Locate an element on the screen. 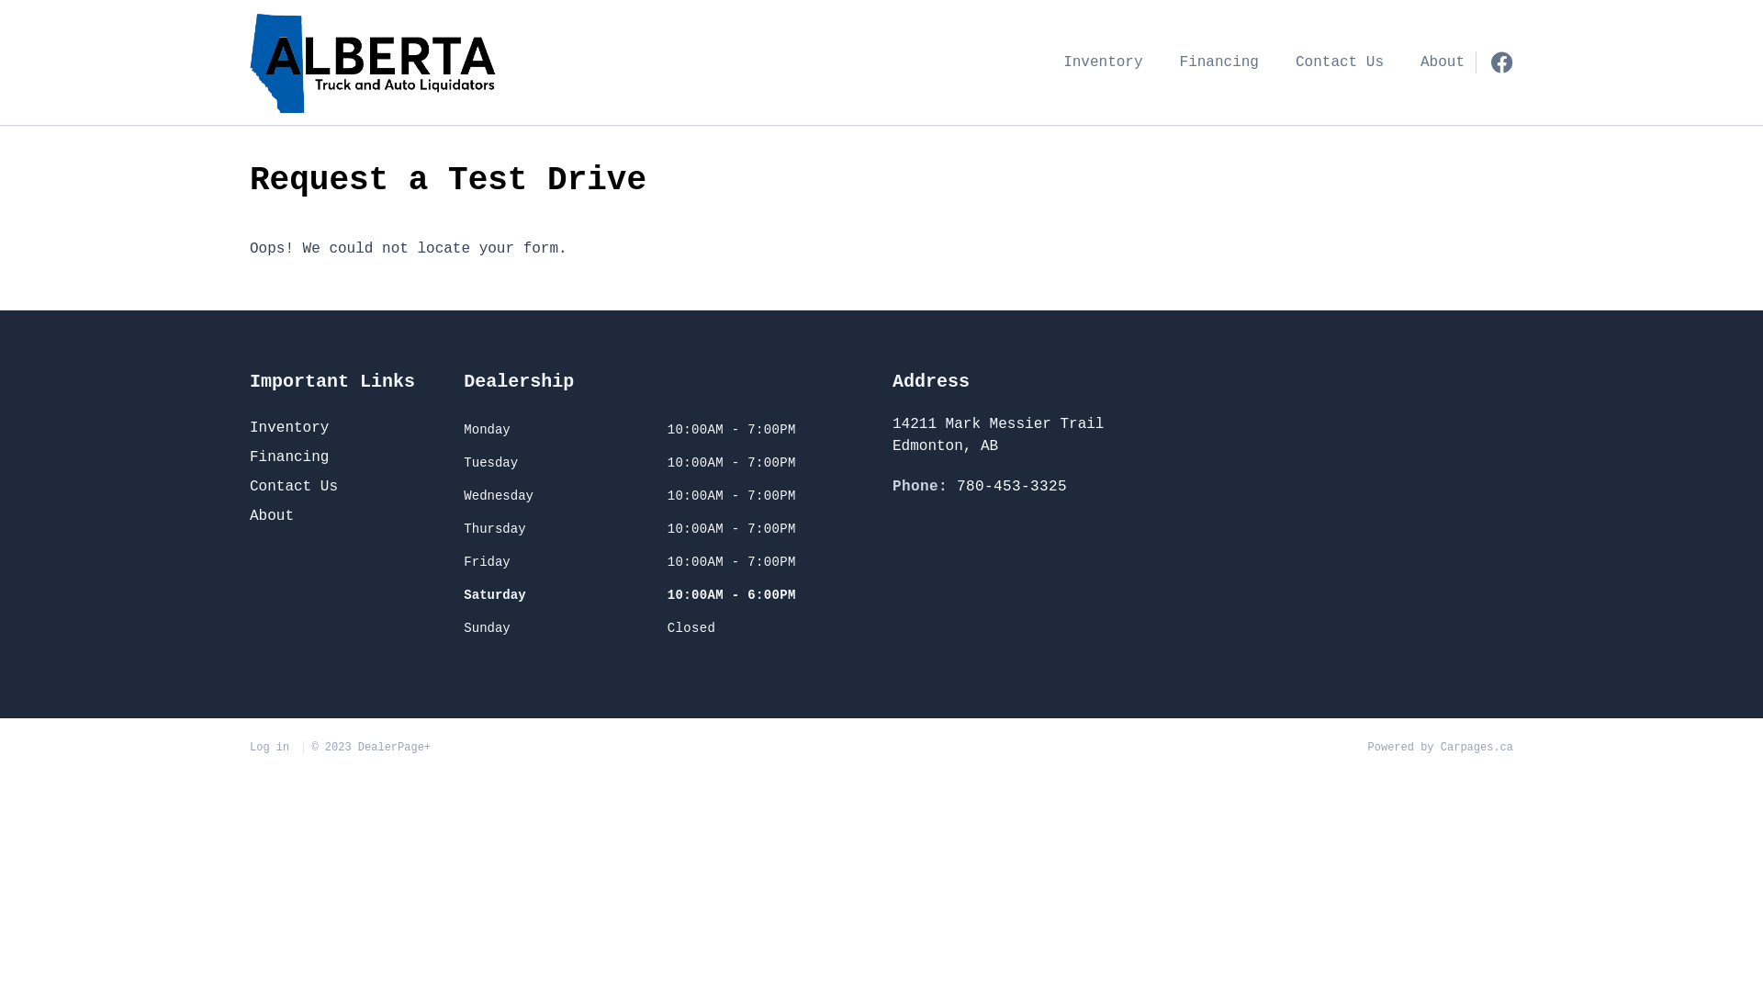  14211 Mark Messier Trail
Edmonton,
Edmonton
AB is located at coordinates (1042, 435).